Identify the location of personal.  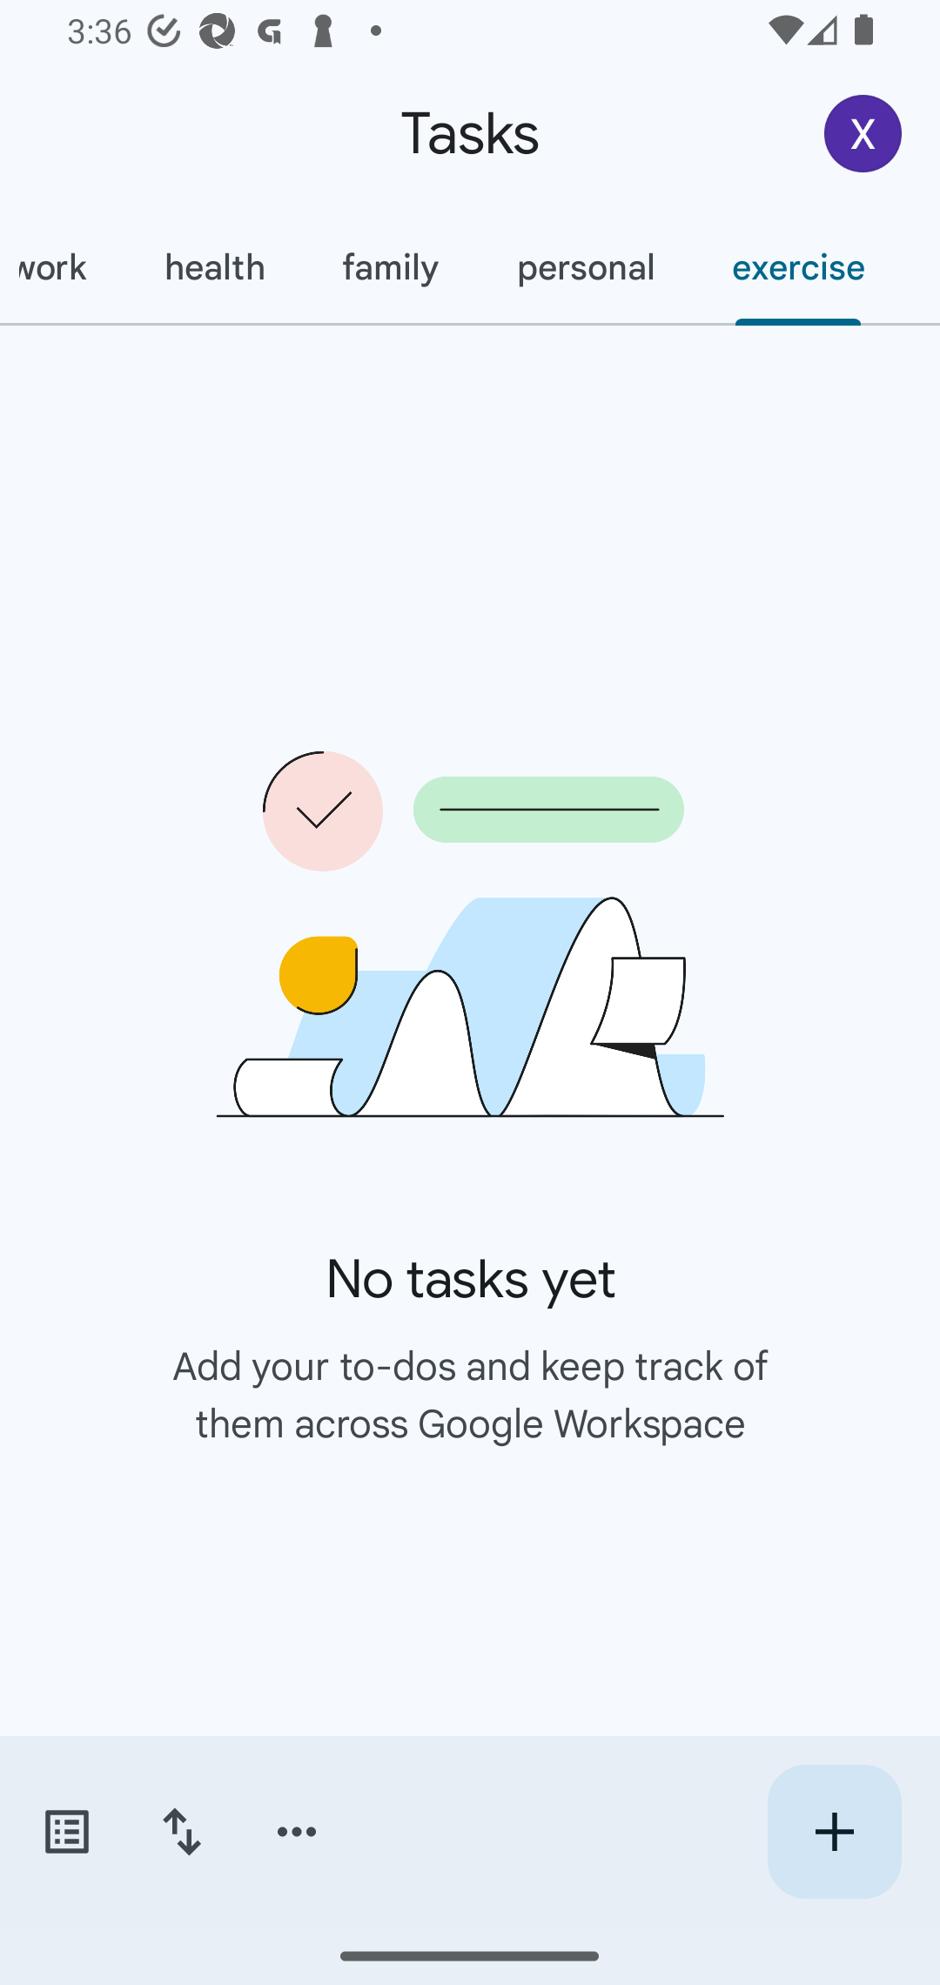
(585, 267).